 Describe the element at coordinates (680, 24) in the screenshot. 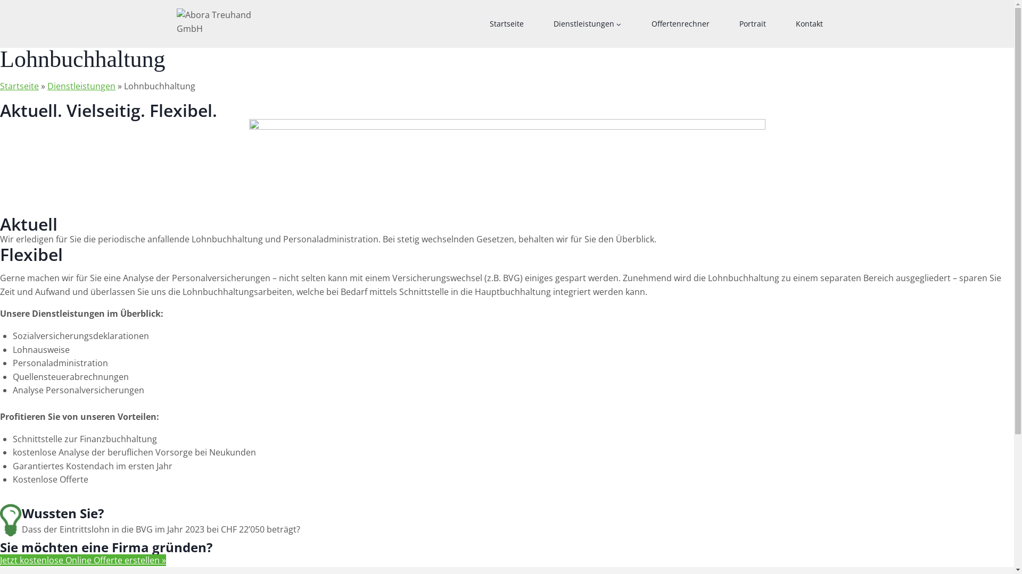

I see `Offertenrechner` at that location.